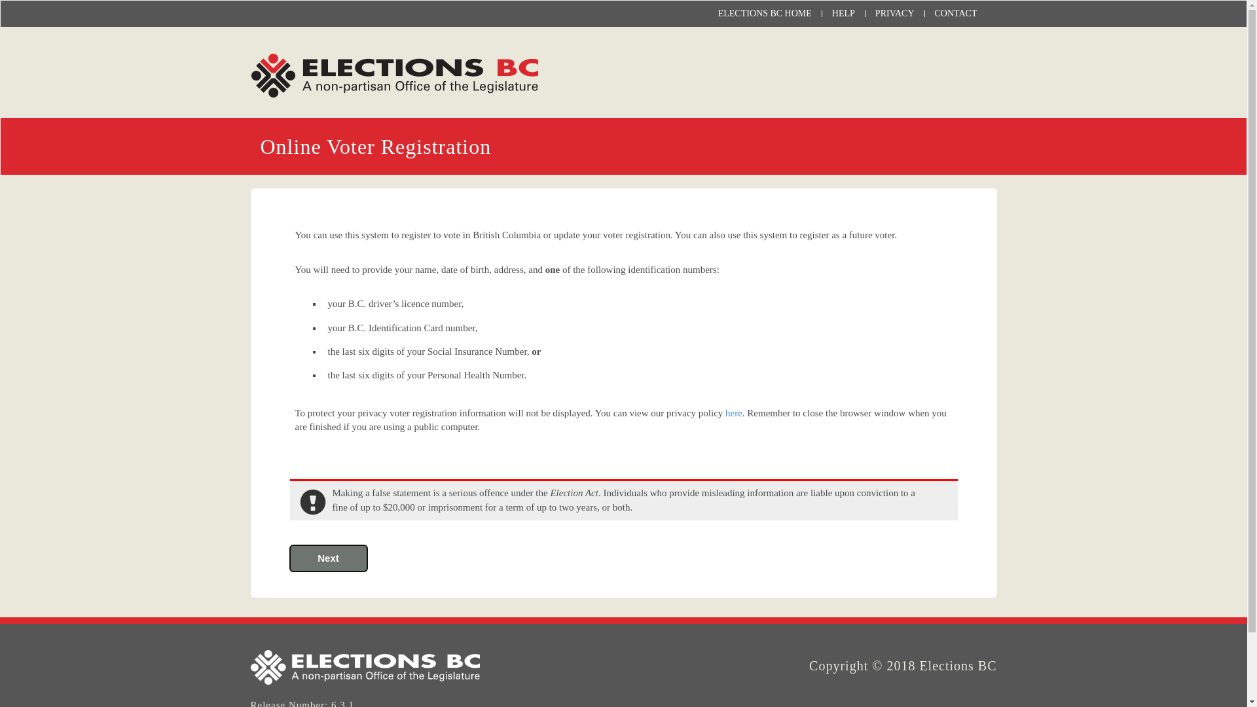 This screenshot has height=707, width=1257. What do you see at coordinates (843, 14) in the screenshot?
I see `HELP` at bounding box center [843, 14].